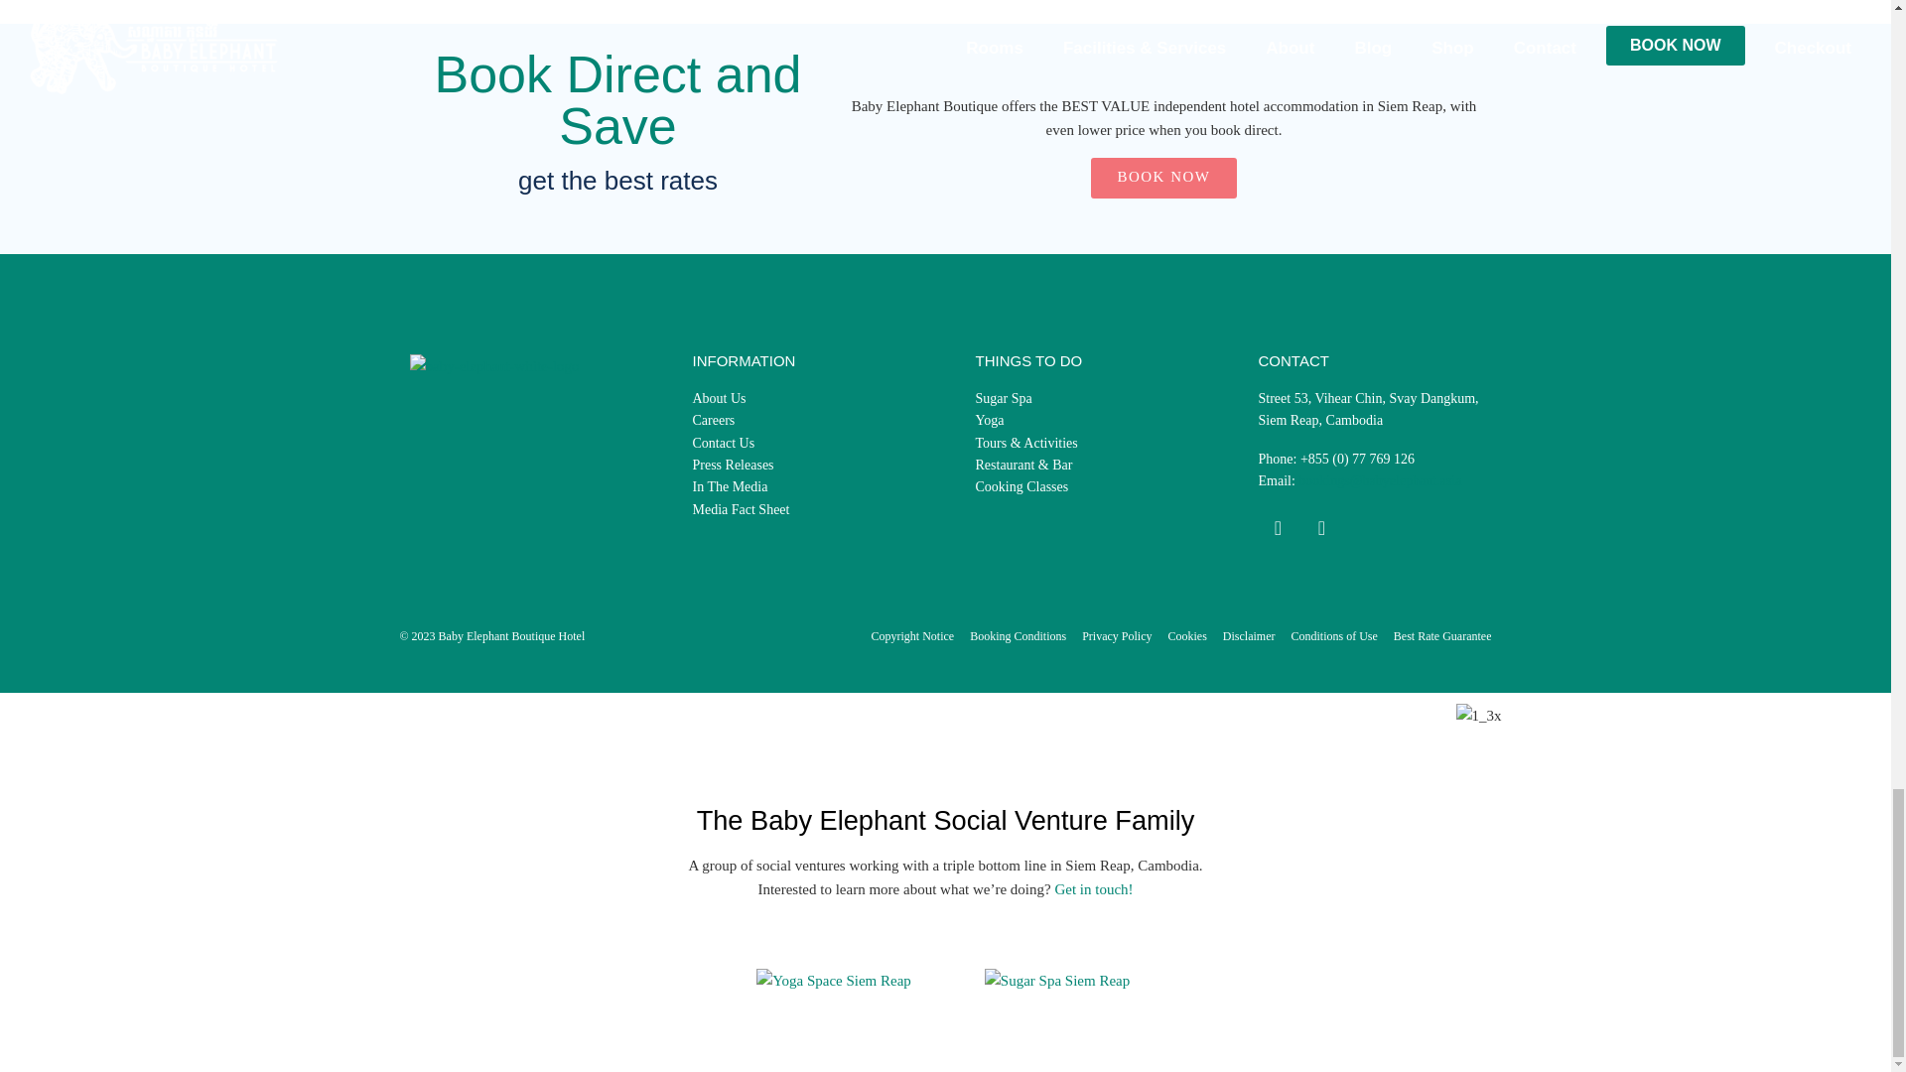 The width and height of the screenshot is (1906, 1072). I want to click on baby-elephant-white-logo, so click(494, 366).